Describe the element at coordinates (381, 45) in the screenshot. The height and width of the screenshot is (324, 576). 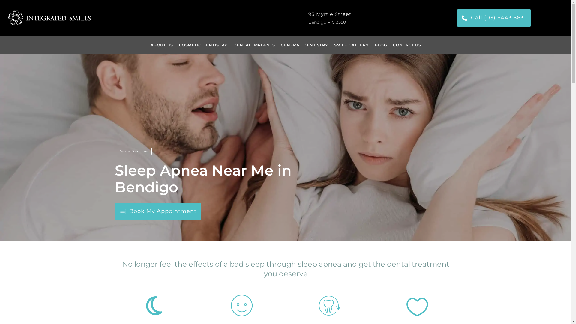
I see `BLOG` at that location.